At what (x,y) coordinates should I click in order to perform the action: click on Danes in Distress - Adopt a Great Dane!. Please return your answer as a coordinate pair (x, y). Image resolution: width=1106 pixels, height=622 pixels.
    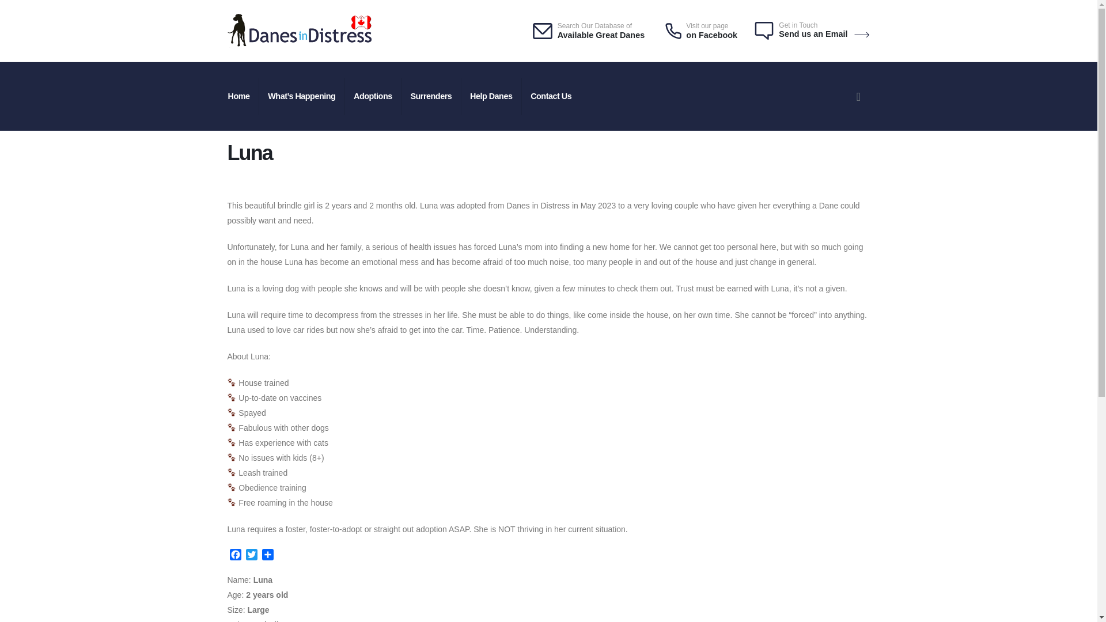
    Looking at the image, I should click on (298, 31).